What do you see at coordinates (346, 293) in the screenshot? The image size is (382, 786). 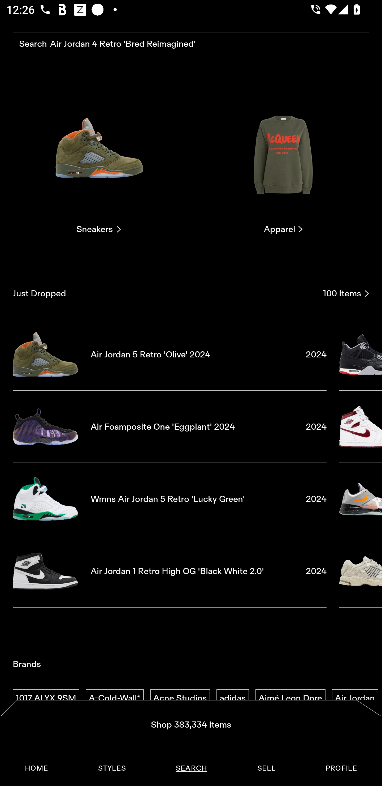 I see `100 Items` at bounding box center [346, 293].